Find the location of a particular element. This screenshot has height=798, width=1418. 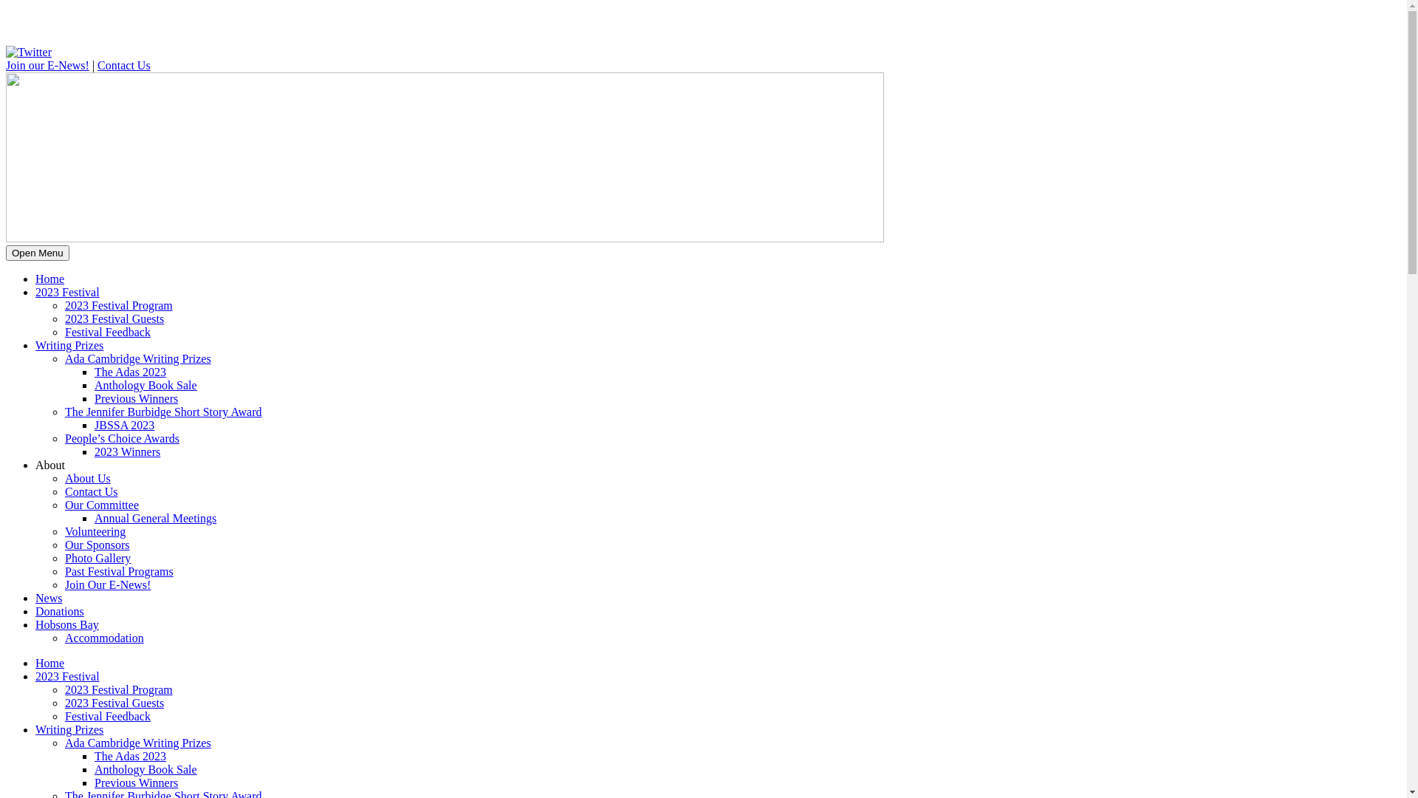

2023 Winners is located at coordinates (127, 452).